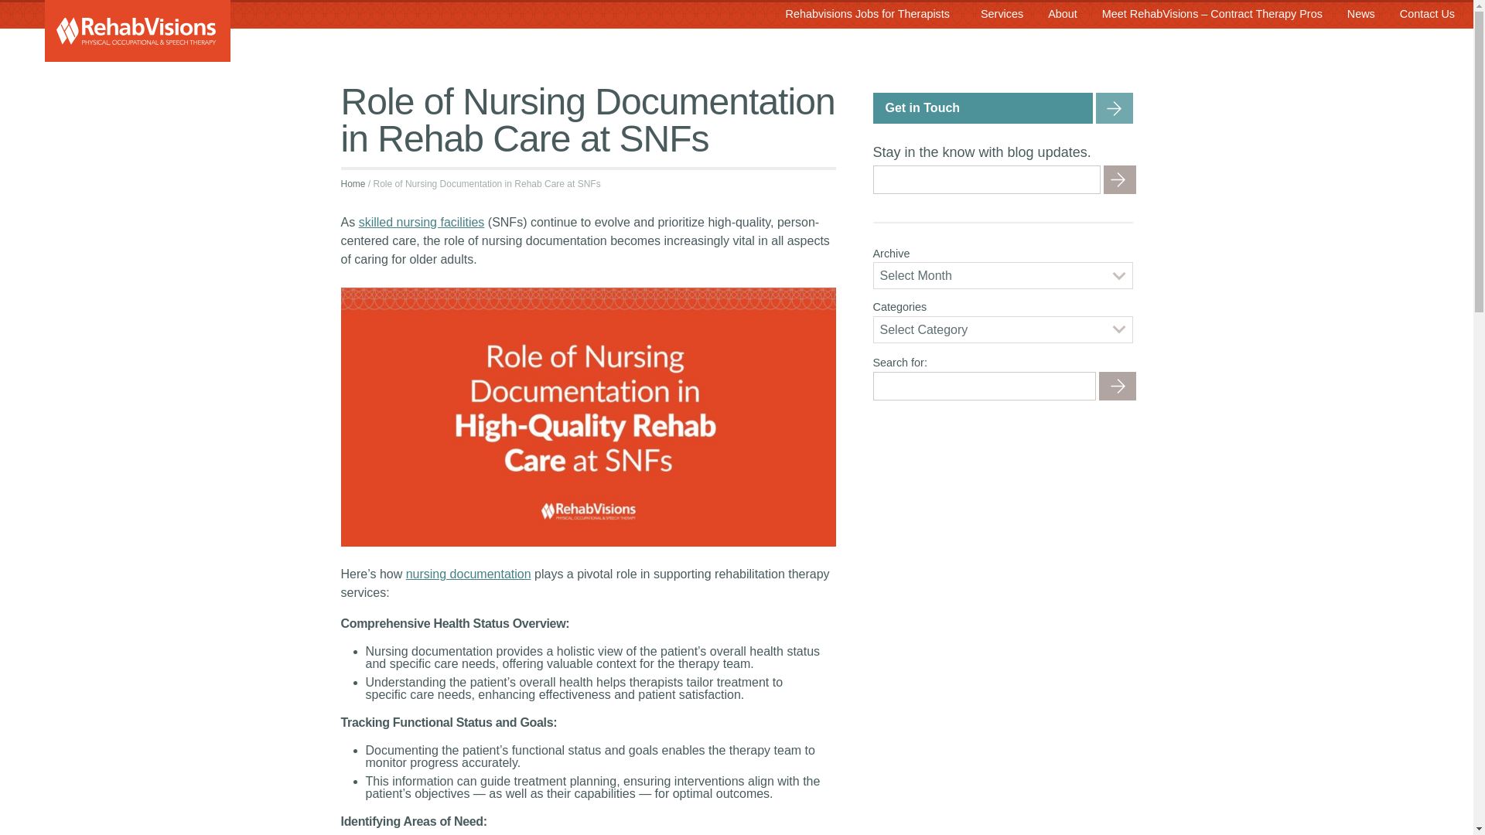 This screenshot has width=1485, height=835. I want to click on Contact Us, so click(1426, 15).